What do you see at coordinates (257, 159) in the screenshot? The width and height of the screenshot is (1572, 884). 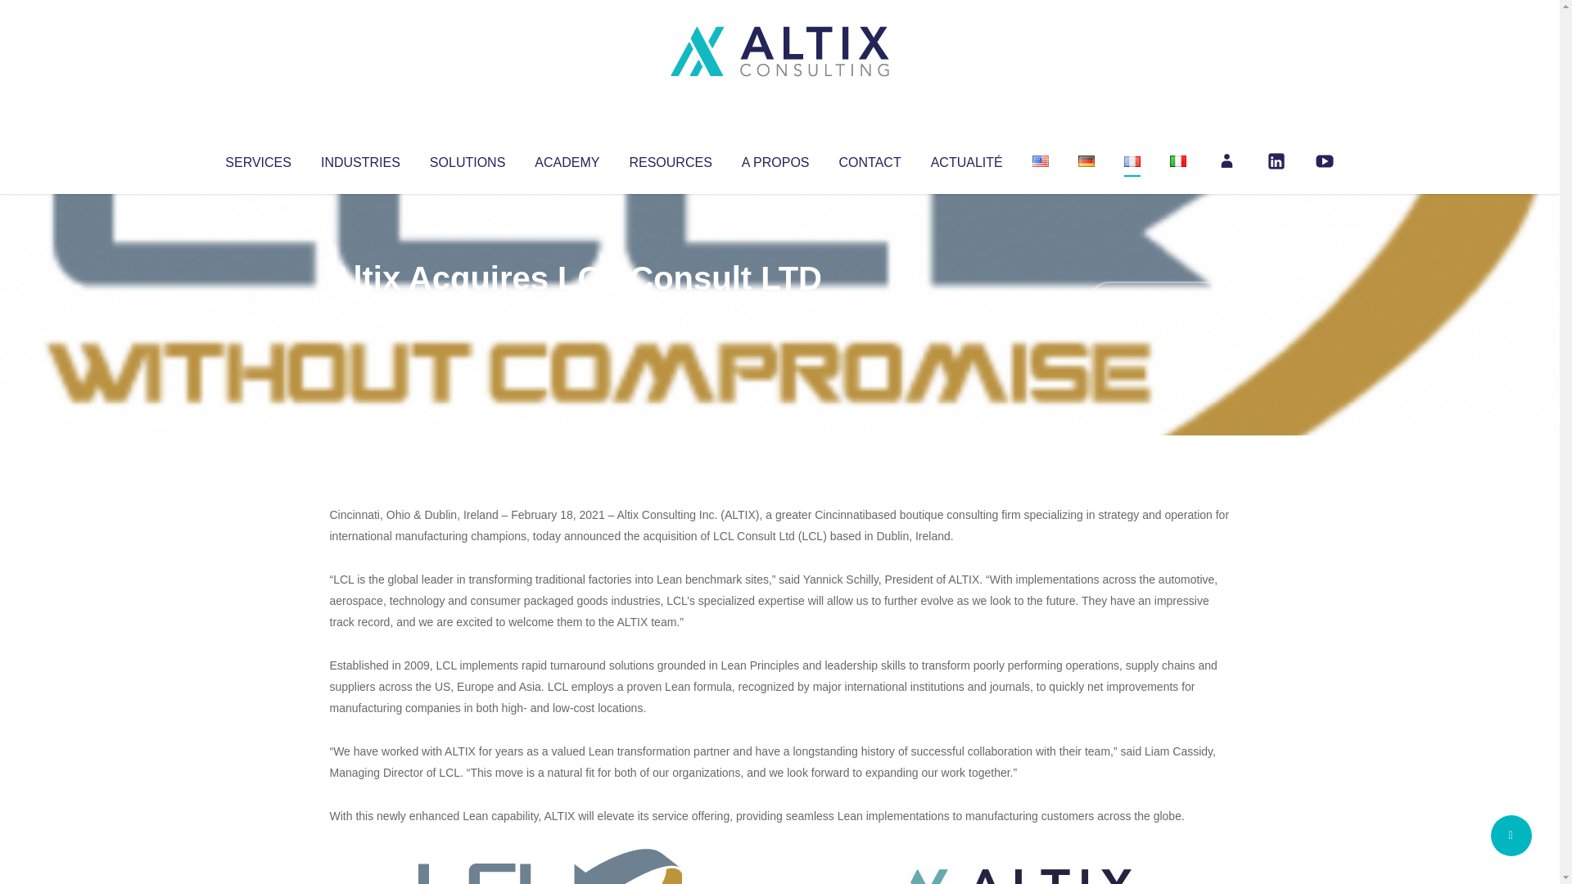 I see `SERVICES` at bounding box center [257, 159].